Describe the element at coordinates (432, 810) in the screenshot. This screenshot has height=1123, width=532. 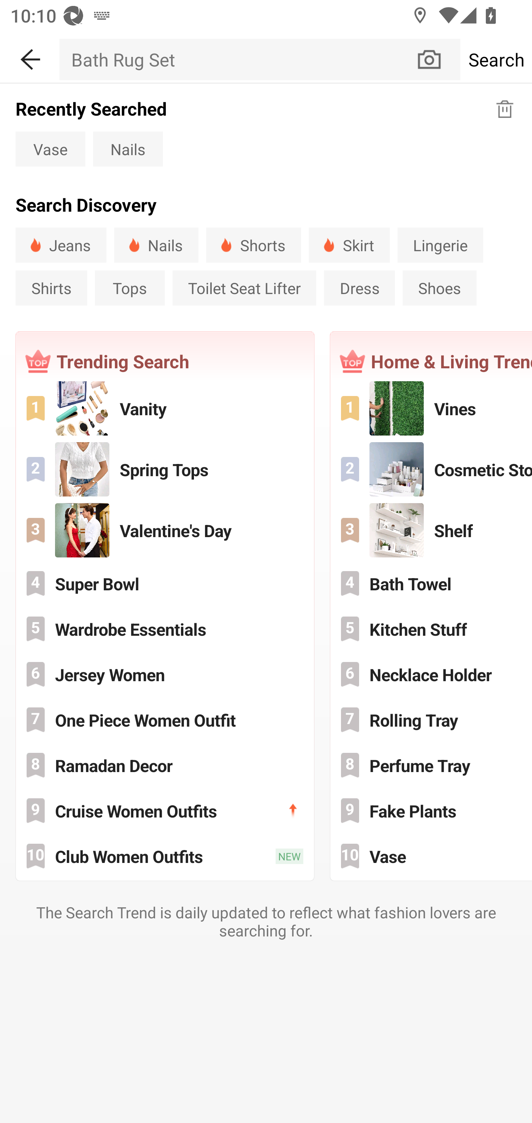
I see `Fake Plants 9 Fake Plants` at that location.